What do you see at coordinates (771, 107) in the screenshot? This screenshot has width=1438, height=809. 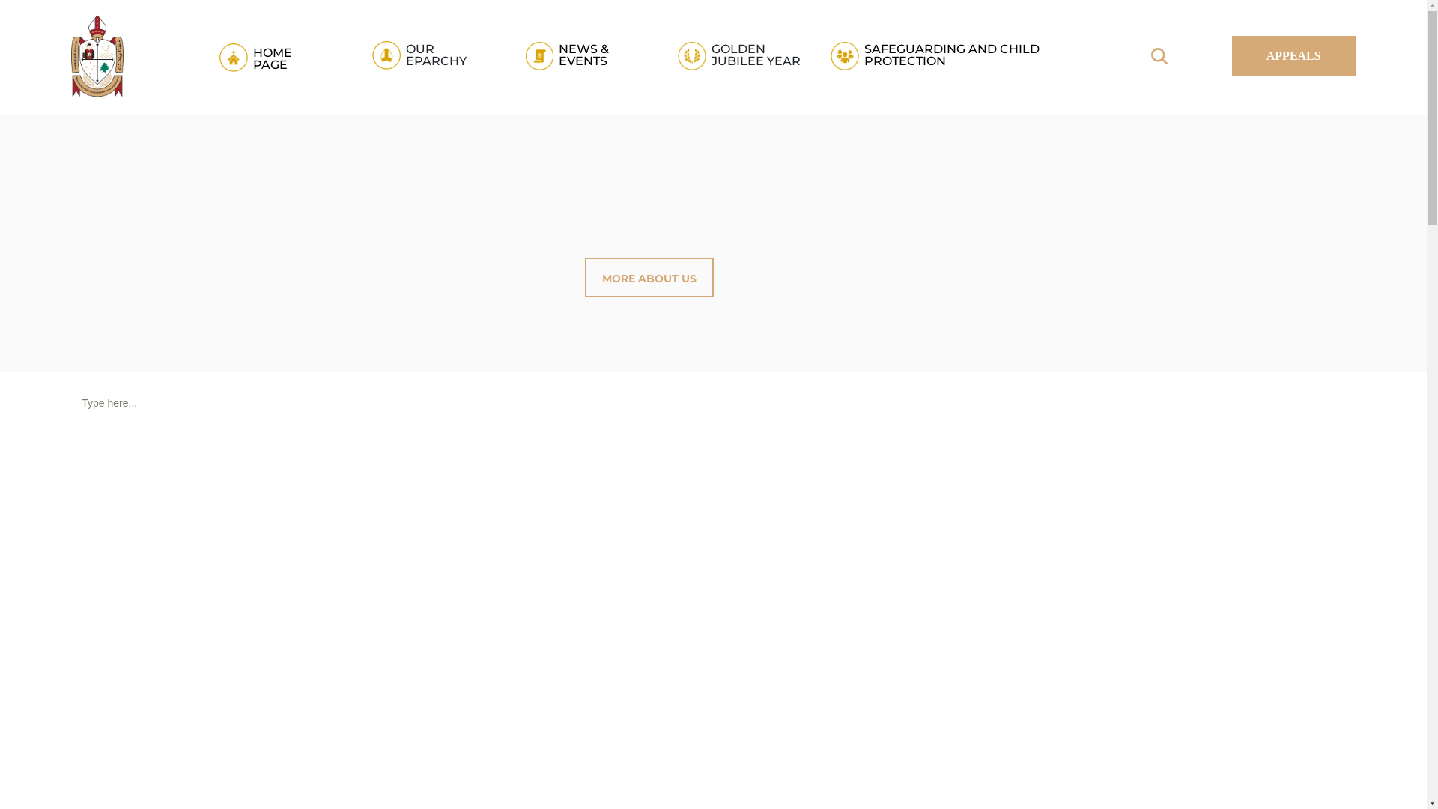 I see `GOLDEN JUBILEE YEAR` at bounding box center [771, 107].